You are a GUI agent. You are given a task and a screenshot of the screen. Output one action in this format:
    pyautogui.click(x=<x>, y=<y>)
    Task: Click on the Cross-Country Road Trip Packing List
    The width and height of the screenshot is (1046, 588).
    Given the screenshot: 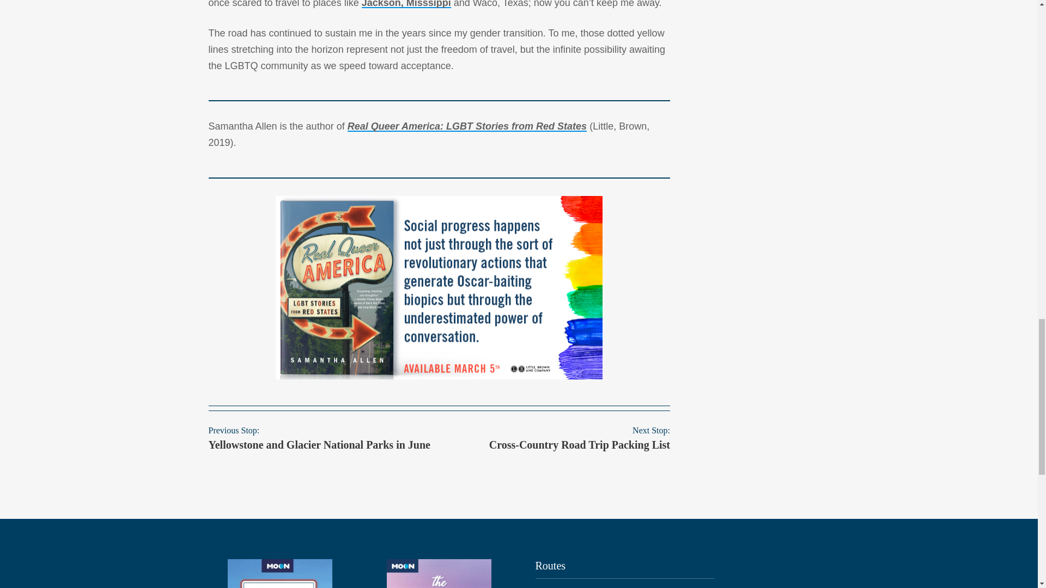 What is the action you would take?
    pyautogui.click(x=580, y=444)
    